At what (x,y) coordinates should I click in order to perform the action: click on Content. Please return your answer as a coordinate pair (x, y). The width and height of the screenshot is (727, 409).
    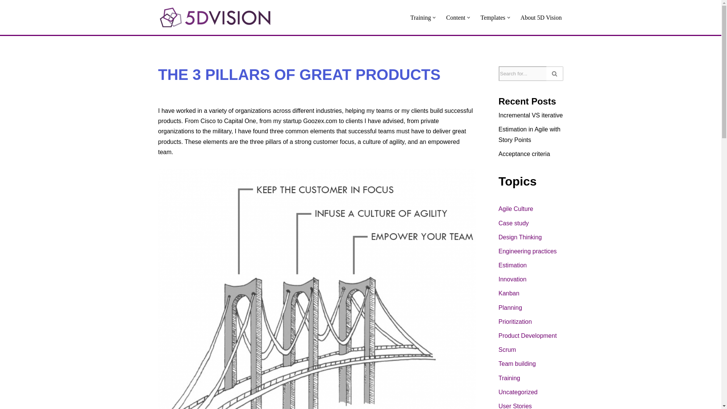
    Looking at the image, I should click on (456, 17).